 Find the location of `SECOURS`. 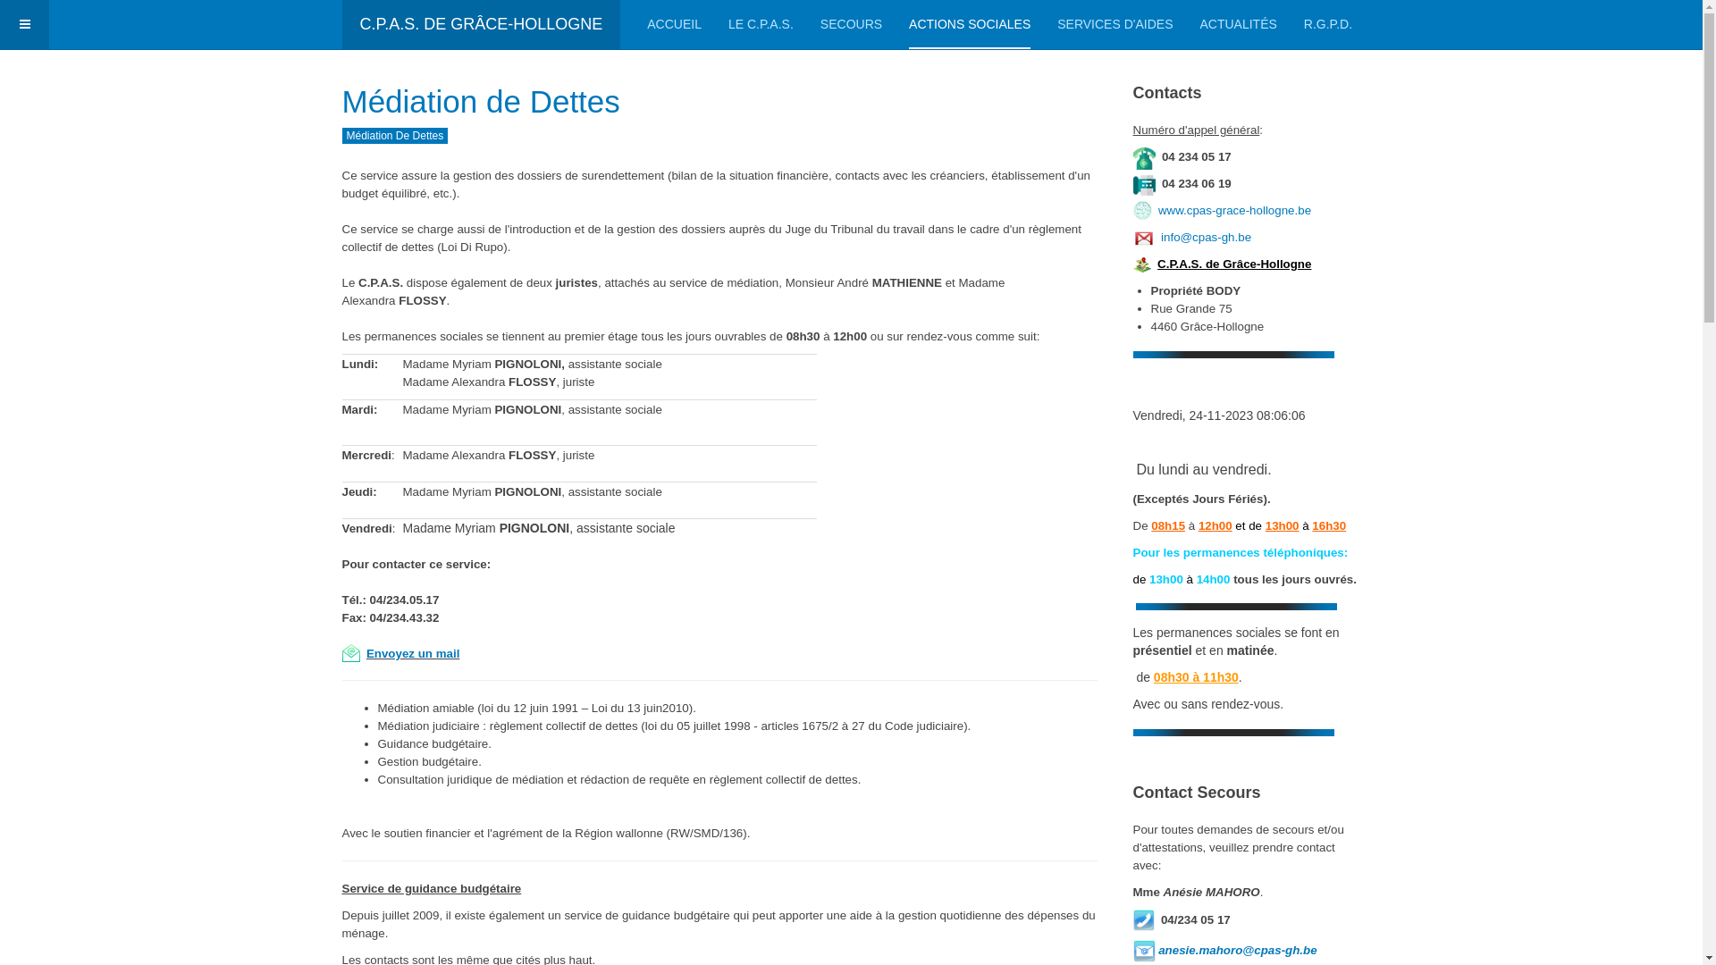

SECOURS is located at coordinates (851, 25).